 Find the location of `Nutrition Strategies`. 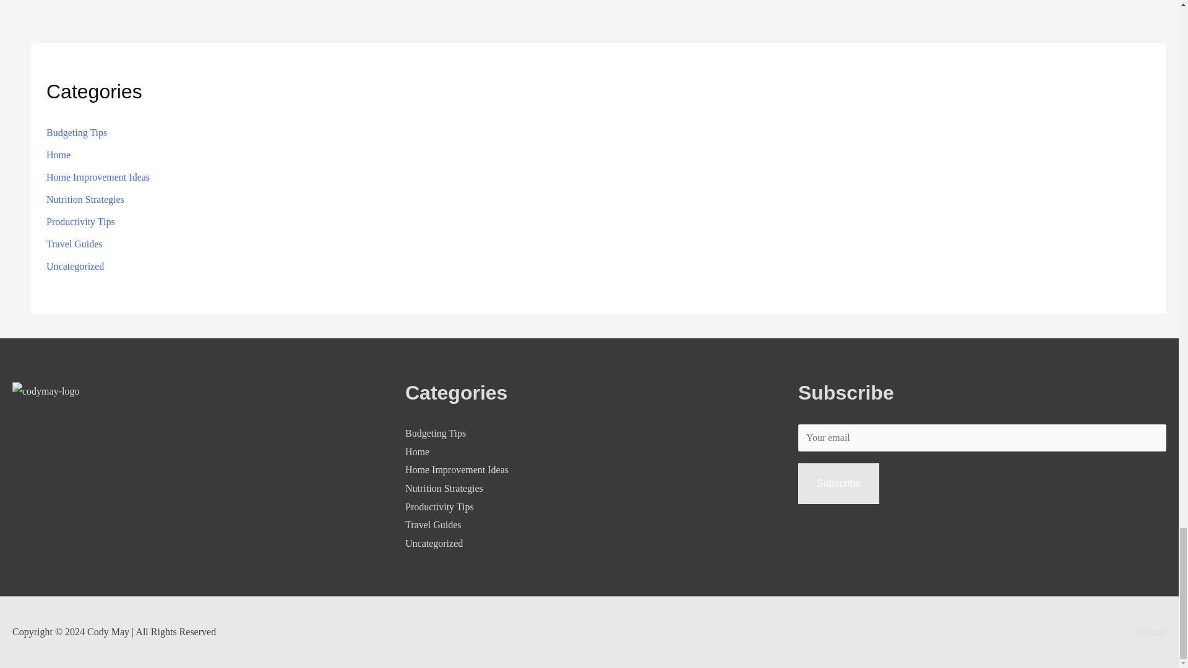

Nutrition Strategies is located at coordinates (444, 488).